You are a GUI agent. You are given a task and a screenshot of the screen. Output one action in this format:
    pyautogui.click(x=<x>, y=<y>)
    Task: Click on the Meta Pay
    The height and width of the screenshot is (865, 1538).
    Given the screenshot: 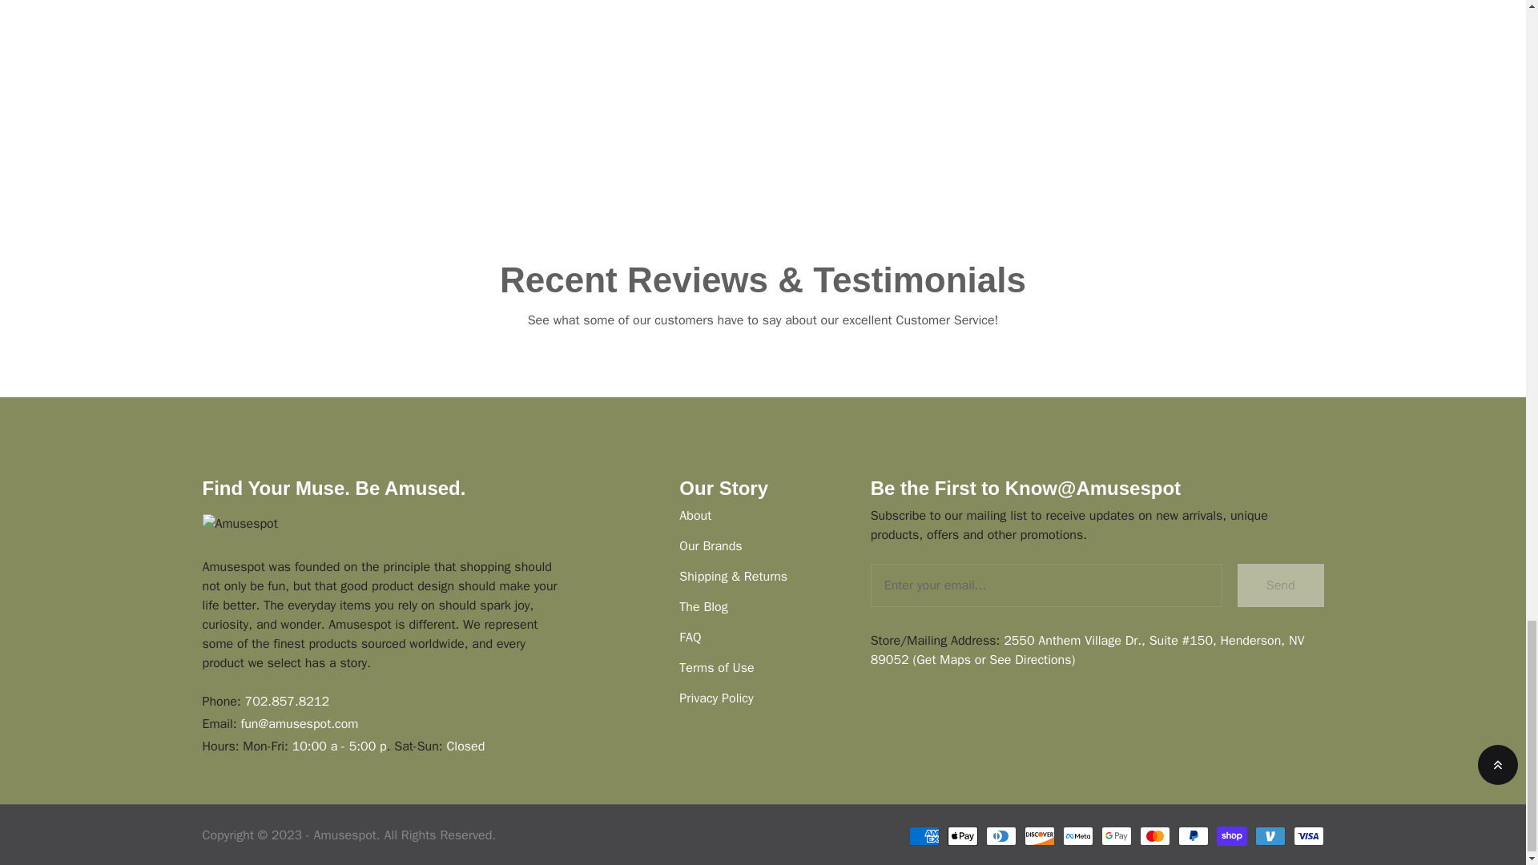 What is the action you would take?
    pyautogui.click(x=1077, y=836)
    